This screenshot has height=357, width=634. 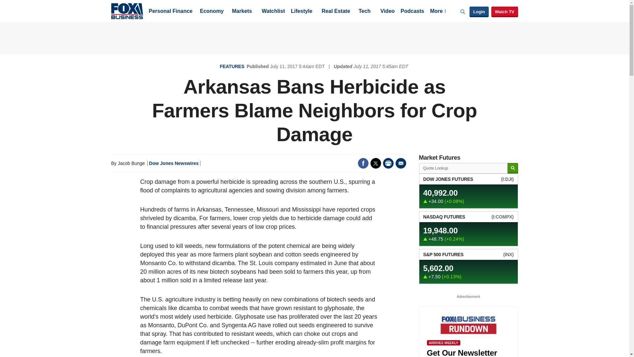 What do you see at coordinates (302, 12) in the screenshot?
I see `Lifestyle` at bounding box center [302, 12].